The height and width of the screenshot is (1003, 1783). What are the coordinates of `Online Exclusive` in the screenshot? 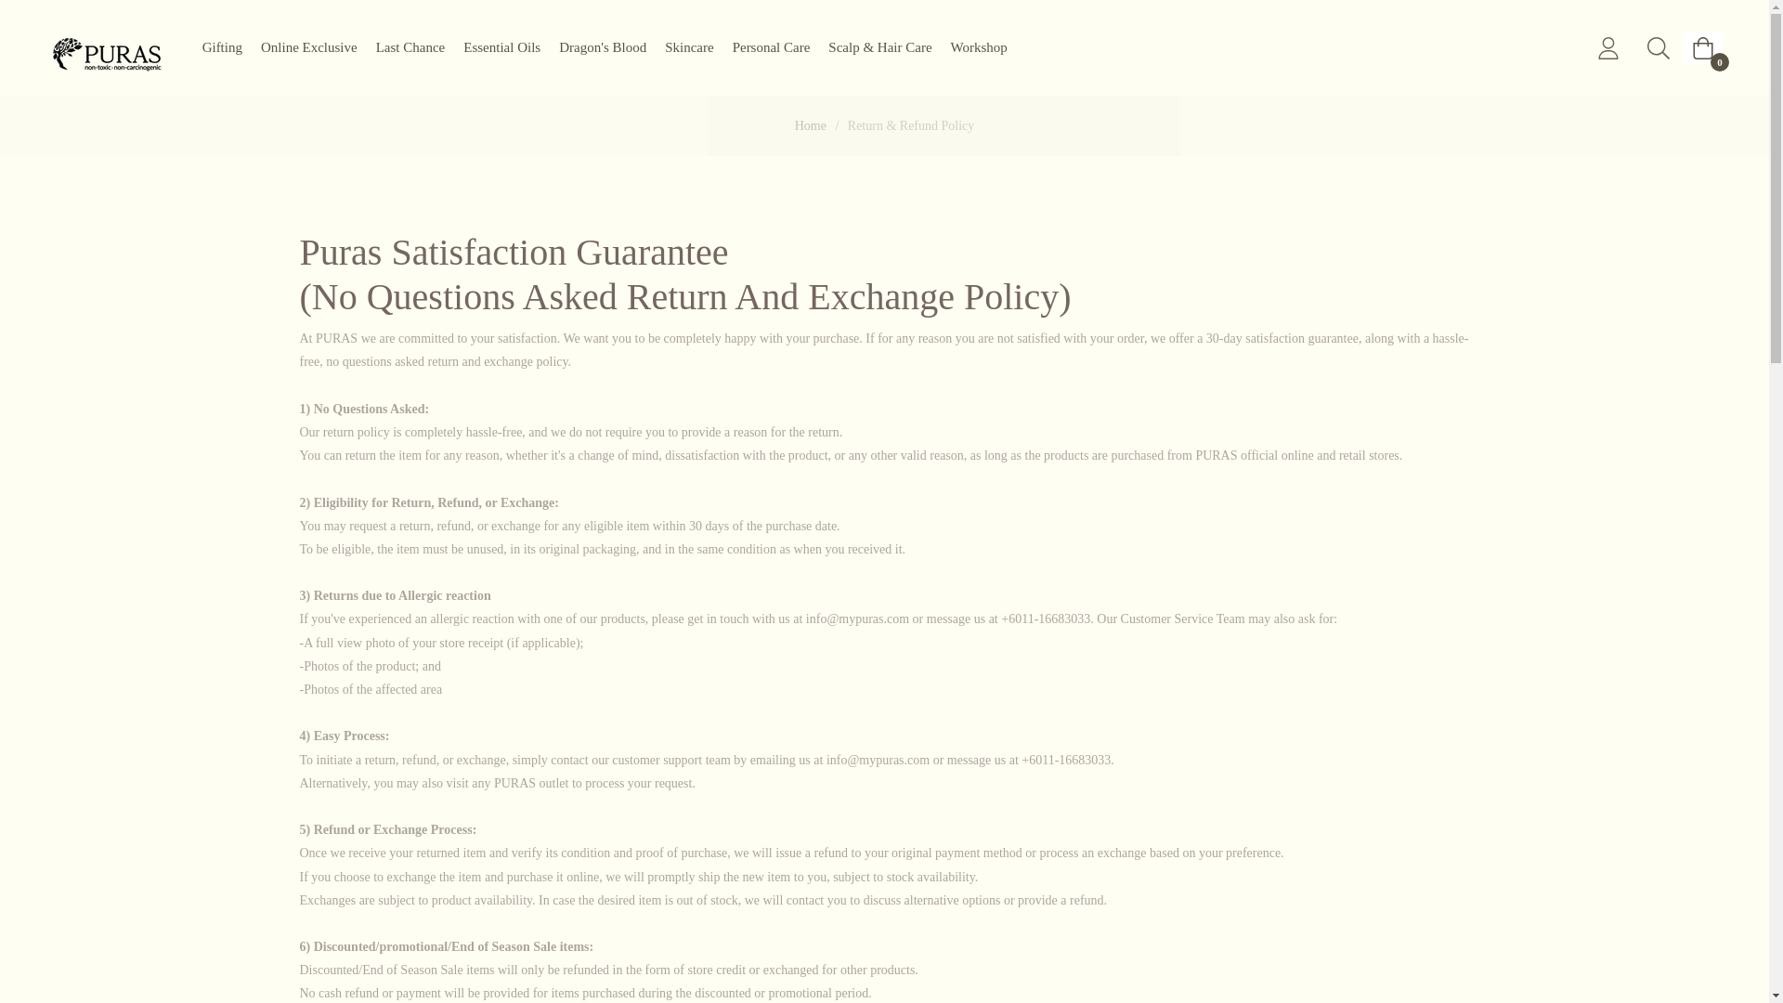 It's located at (308, 47).